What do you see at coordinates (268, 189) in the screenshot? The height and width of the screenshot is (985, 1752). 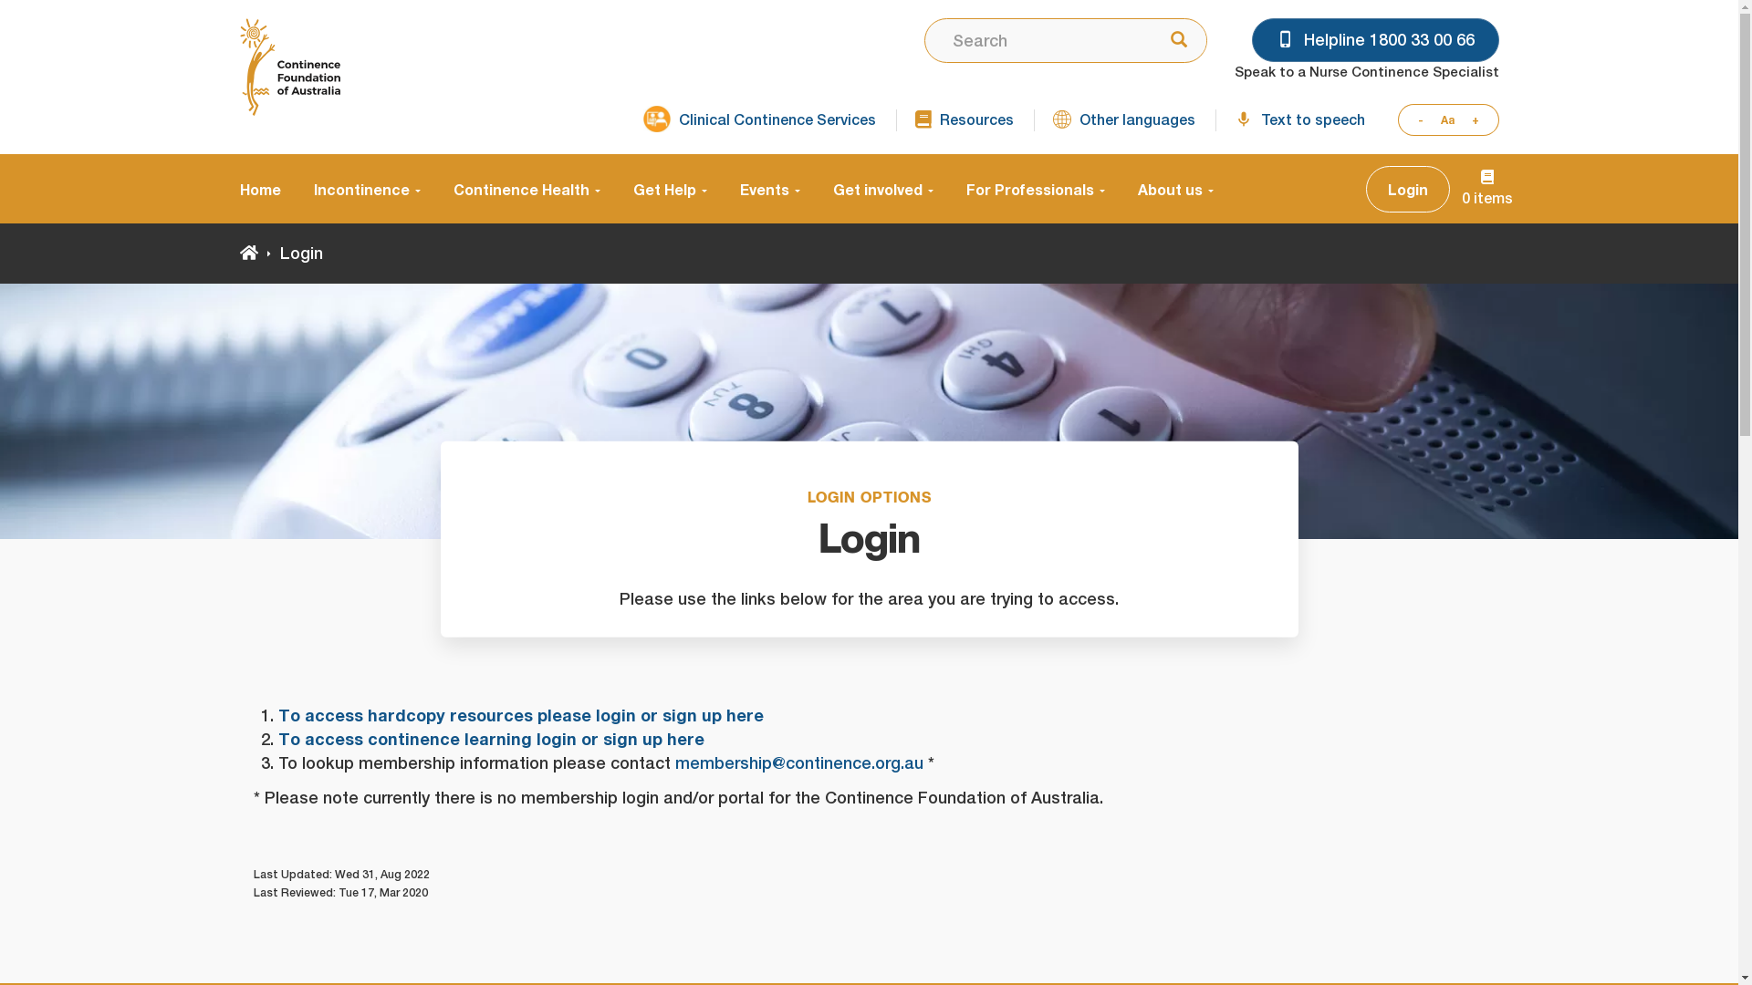 I see `Home` at bounding box center [268, 189].